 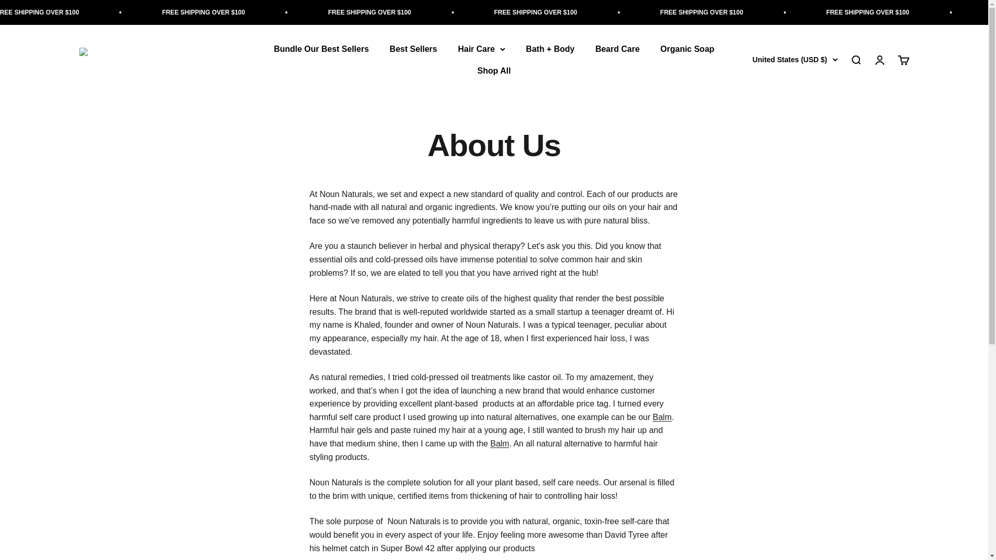 I want to click on Noun Naturals, so click(x=127, y=60).